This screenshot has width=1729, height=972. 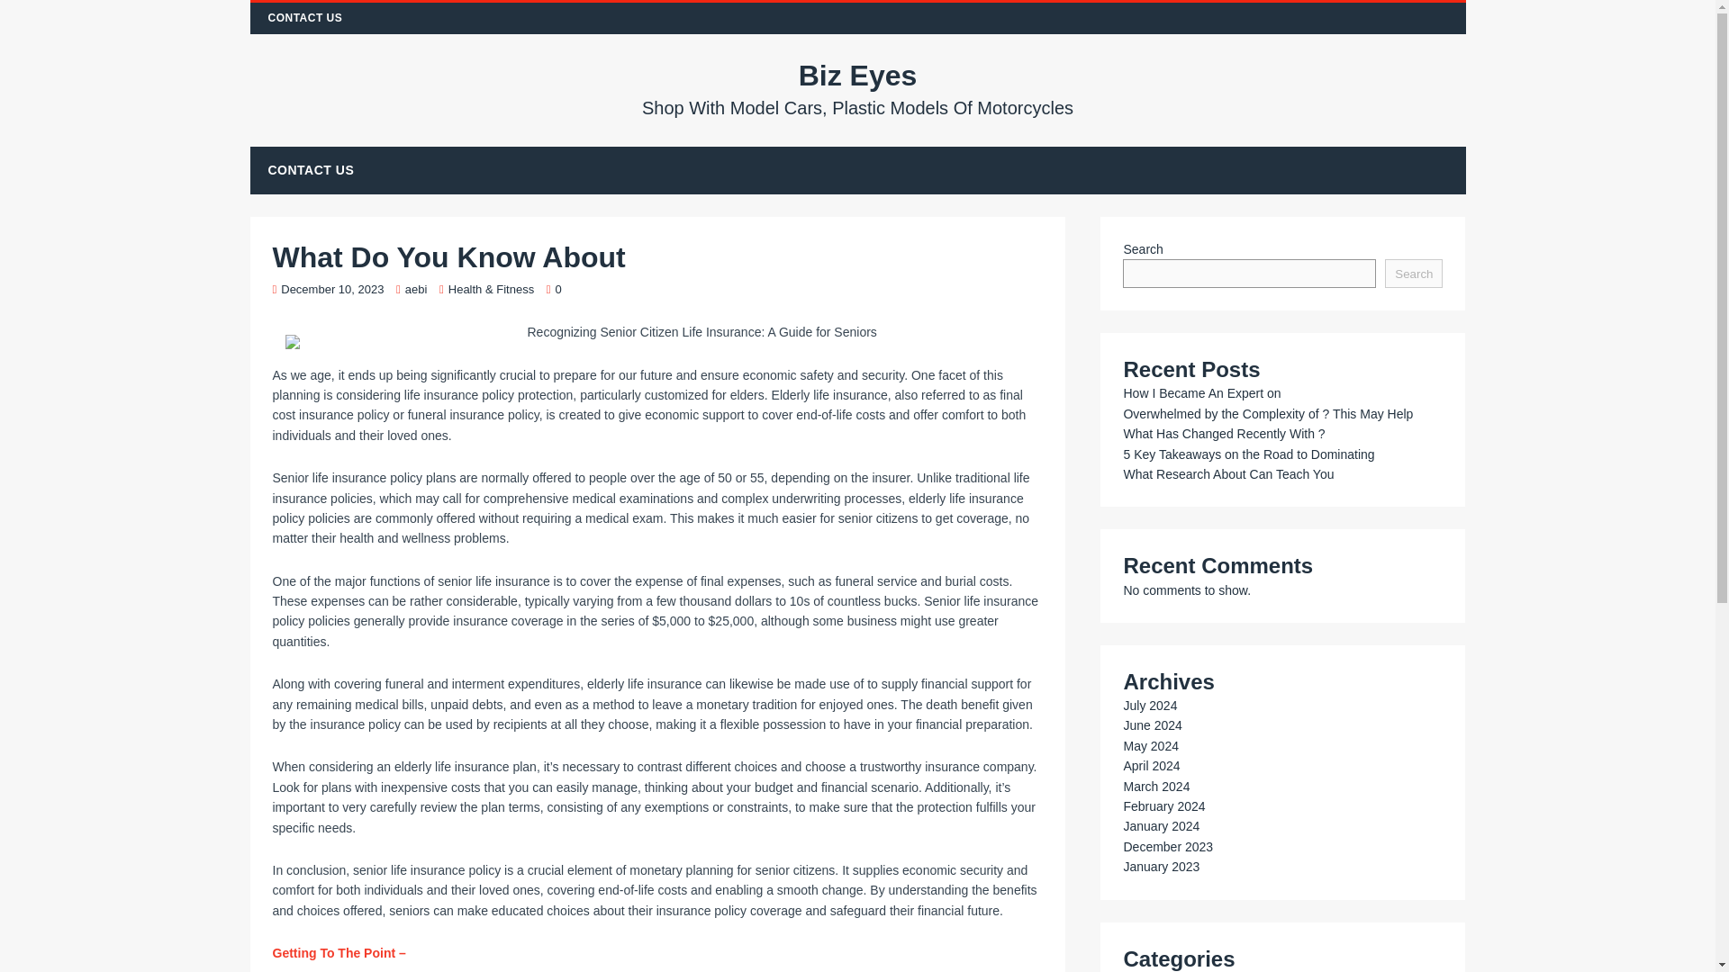 What do you see at coordinates (1161, 826) in the screenshot?
I see `January 2024` at bounding box center [1161, 826].